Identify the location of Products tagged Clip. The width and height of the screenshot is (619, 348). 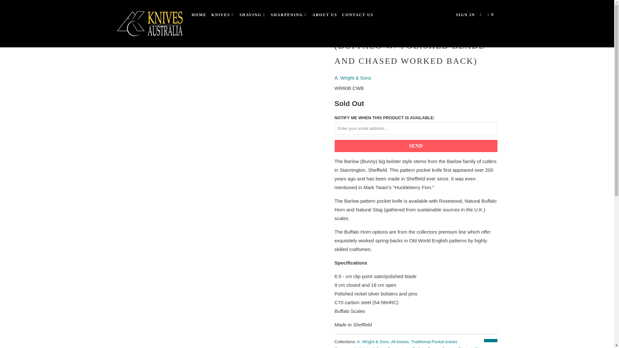
(478, 347).